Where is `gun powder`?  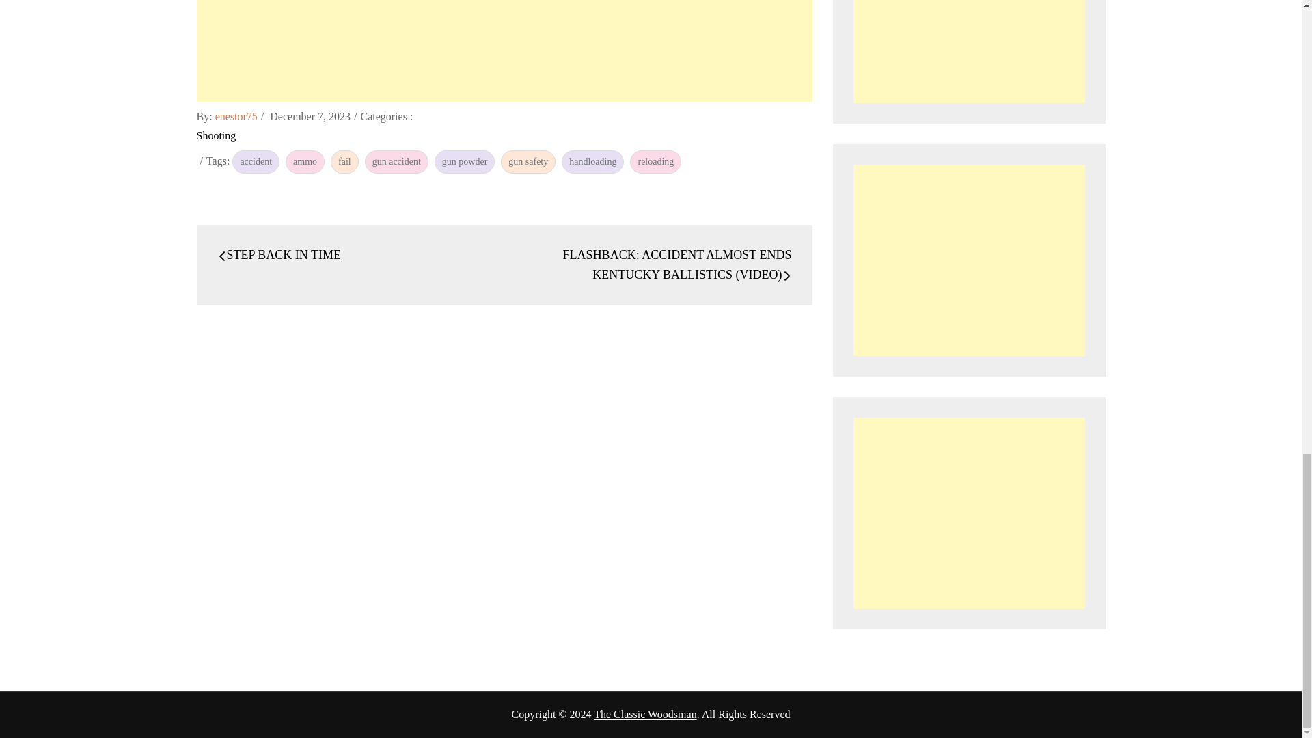 gun powder is located at coordinates (465, 161).